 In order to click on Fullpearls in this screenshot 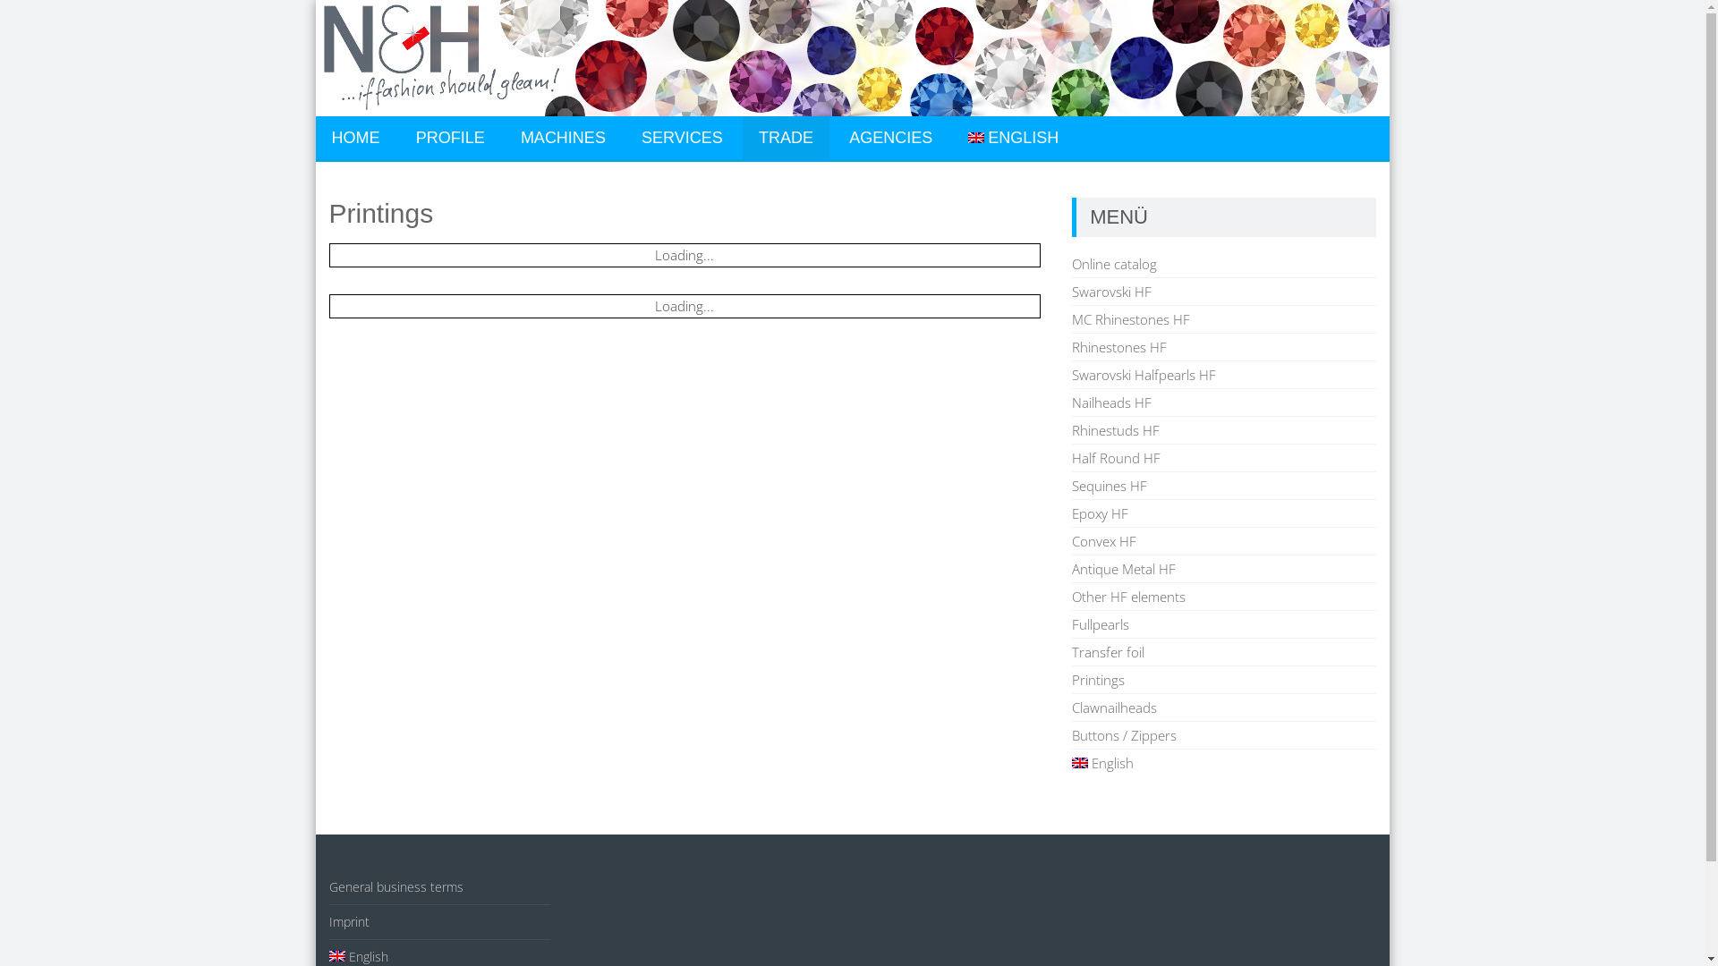, I will do `click(1101, 624)`.